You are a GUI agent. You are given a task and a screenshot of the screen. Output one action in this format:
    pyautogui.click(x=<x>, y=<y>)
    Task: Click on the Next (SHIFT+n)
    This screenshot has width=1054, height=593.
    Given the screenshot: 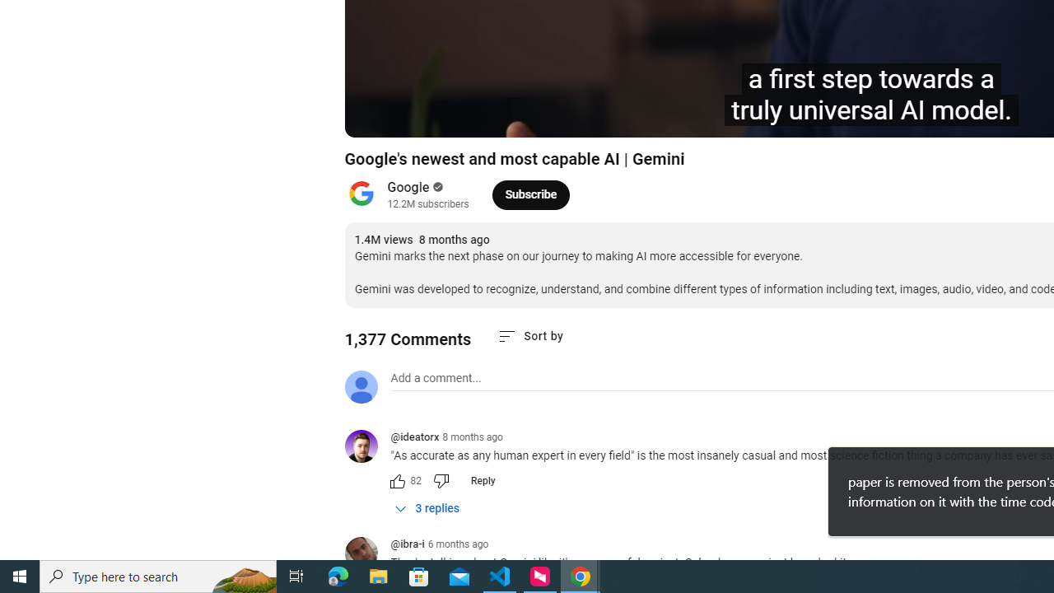 What is the action you would take?
    pyautogui.click(x=412, y=117)
    